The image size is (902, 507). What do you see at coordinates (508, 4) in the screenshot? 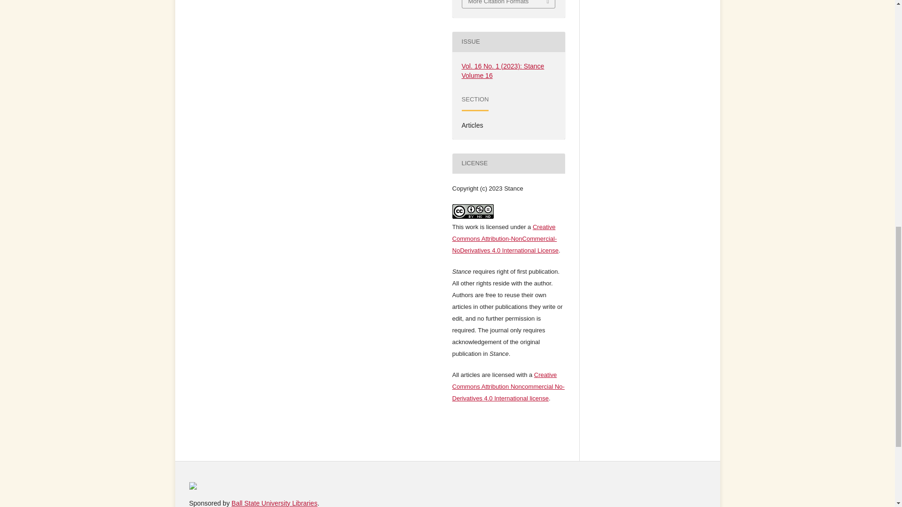
I see `More Citation Formats` at bounding box center [508, 4].